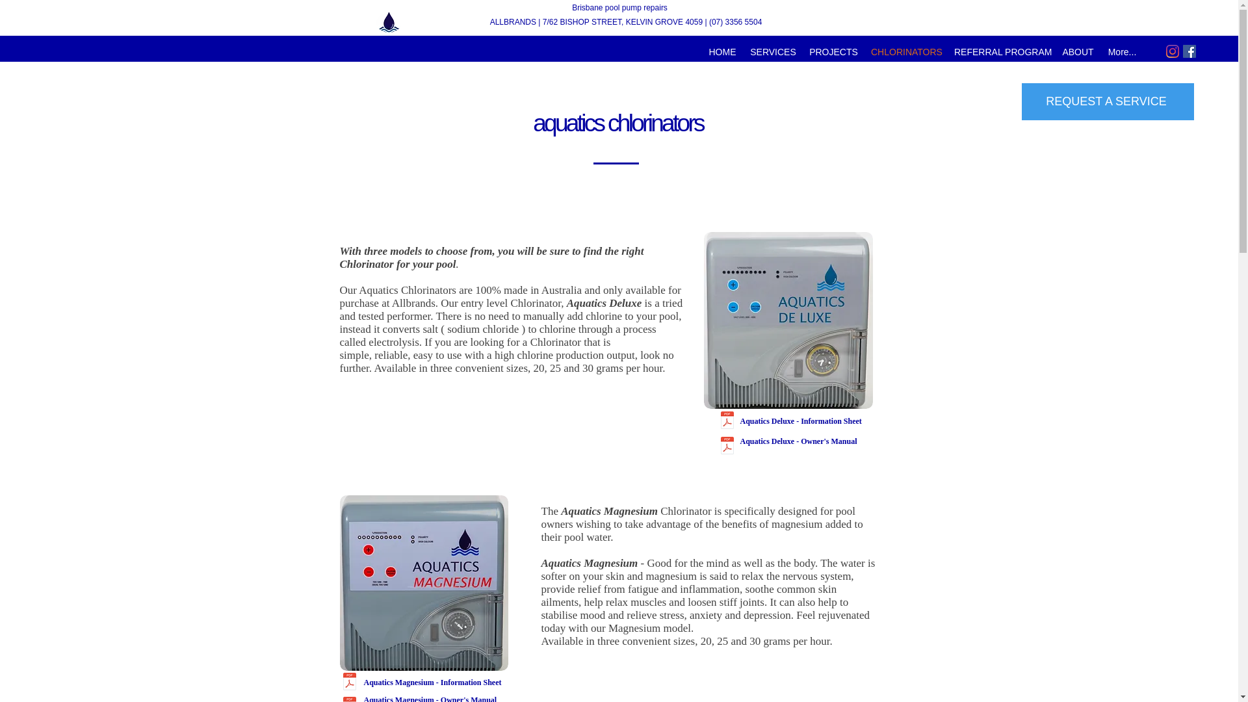 The image size is (1248, 702). I want to click on SERVICES, so click(773, 52).